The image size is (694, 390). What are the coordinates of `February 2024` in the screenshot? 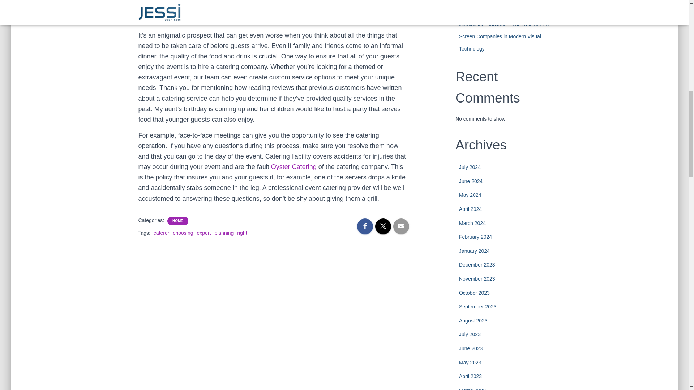 It's located at (475, 237).